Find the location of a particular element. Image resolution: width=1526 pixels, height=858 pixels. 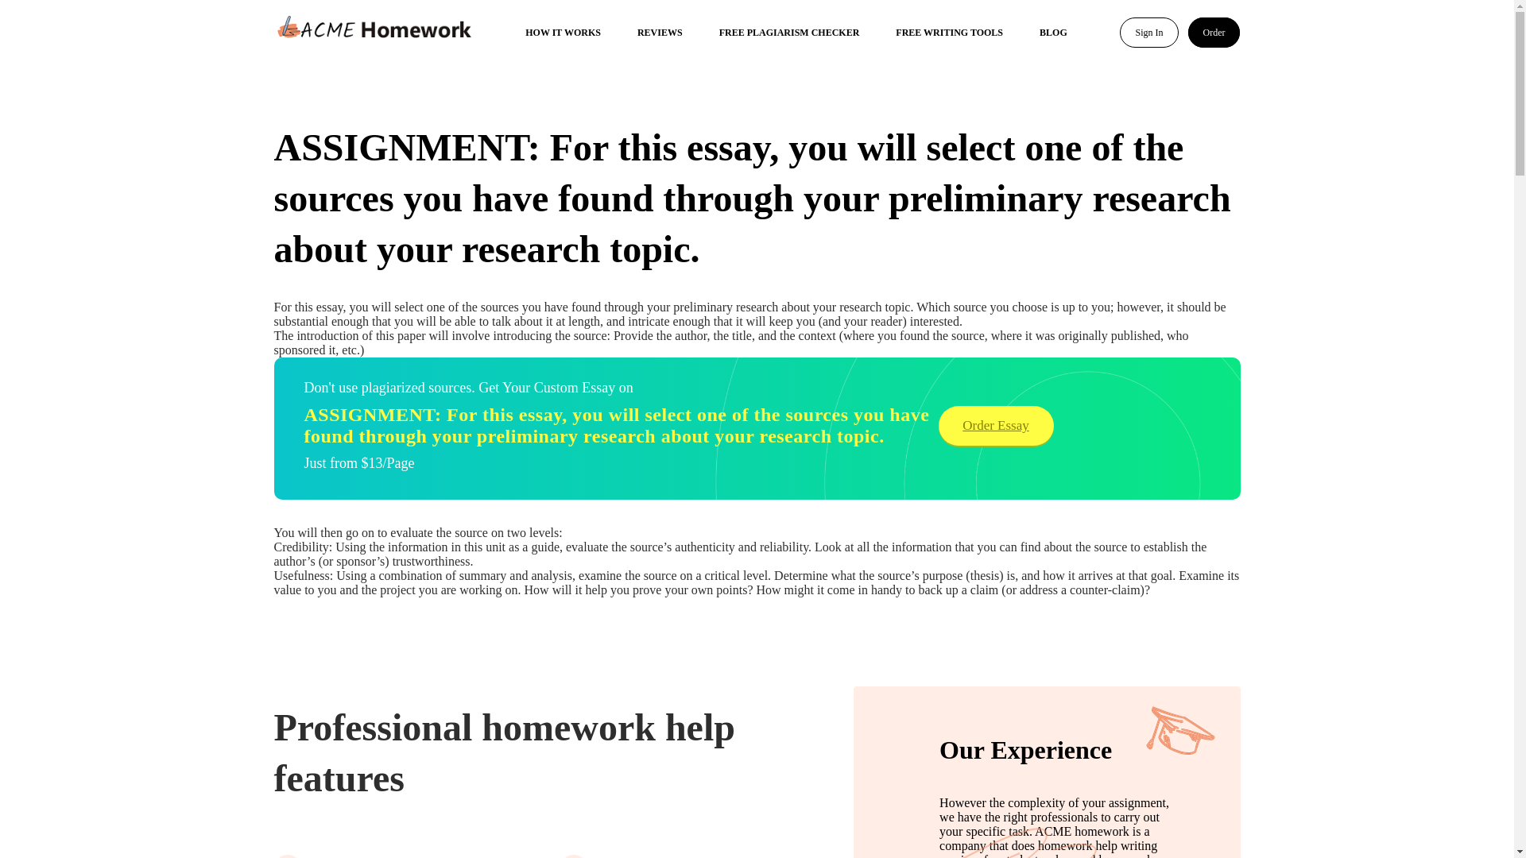

Order Essay is located at coordinates (995, 425).